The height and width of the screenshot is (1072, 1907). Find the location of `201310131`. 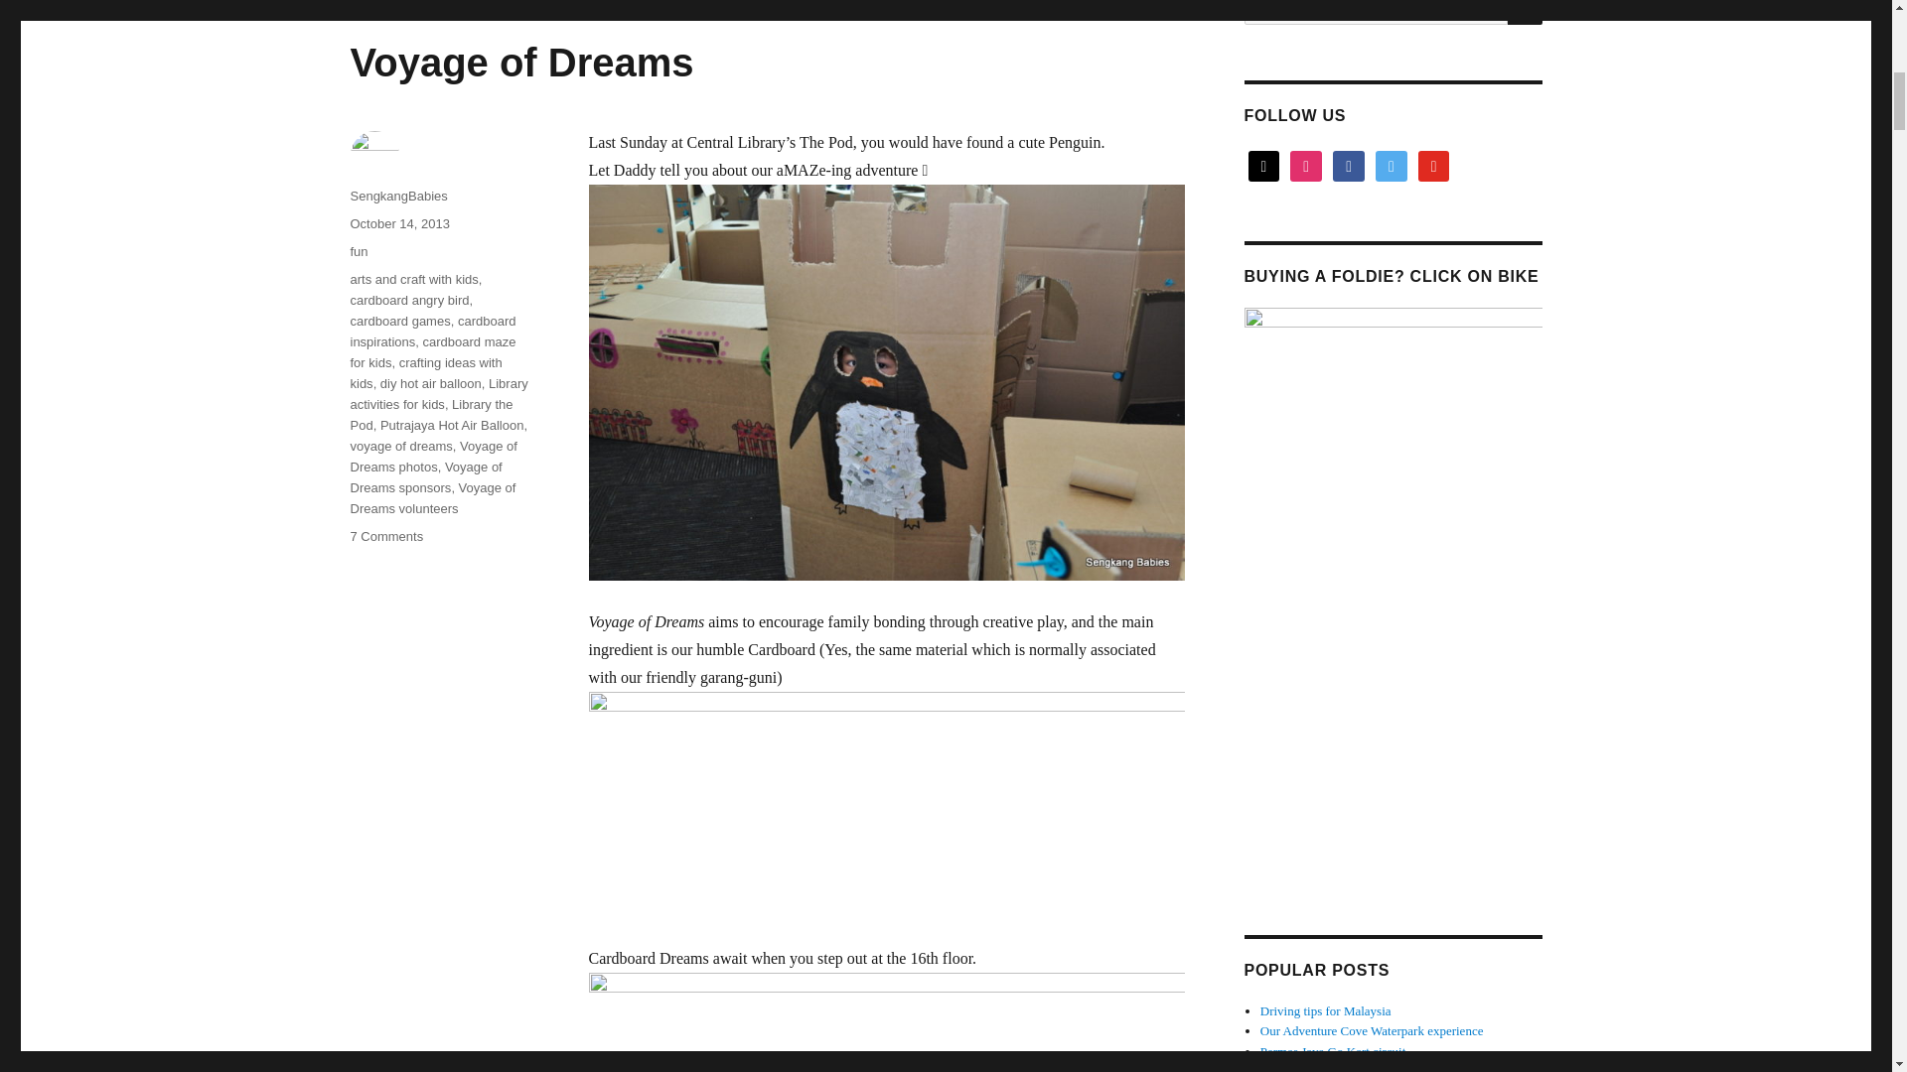

201310131 is located at coordinates (886, 1022).